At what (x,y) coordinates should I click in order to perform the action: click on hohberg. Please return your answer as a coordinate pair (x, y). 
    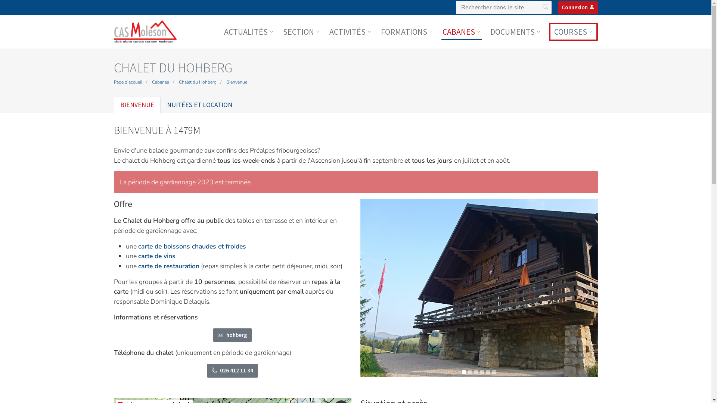
    Looking at the image, I should click on (232, 335).